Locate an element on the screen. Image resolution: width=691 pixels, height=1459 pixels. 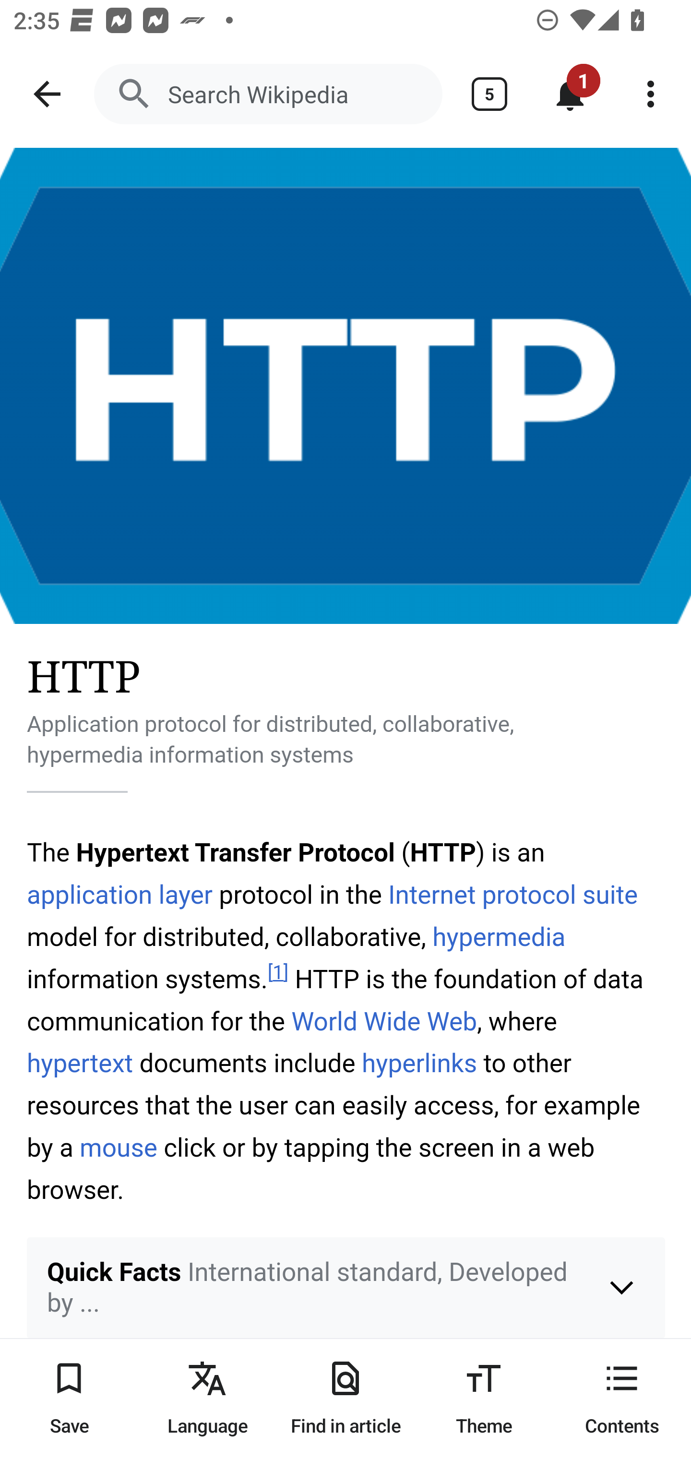
Find in article is located at coordinates (345, 1399).